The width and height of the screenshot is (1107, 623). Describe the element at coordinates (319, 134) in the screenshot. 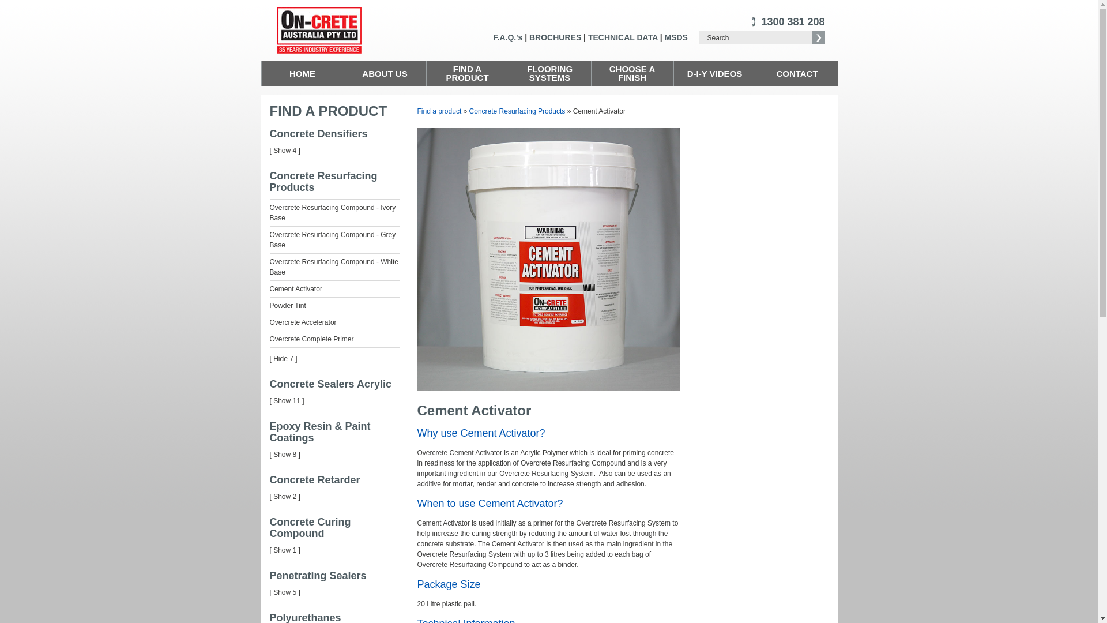

I see `Concrete Densifiers` at that location.